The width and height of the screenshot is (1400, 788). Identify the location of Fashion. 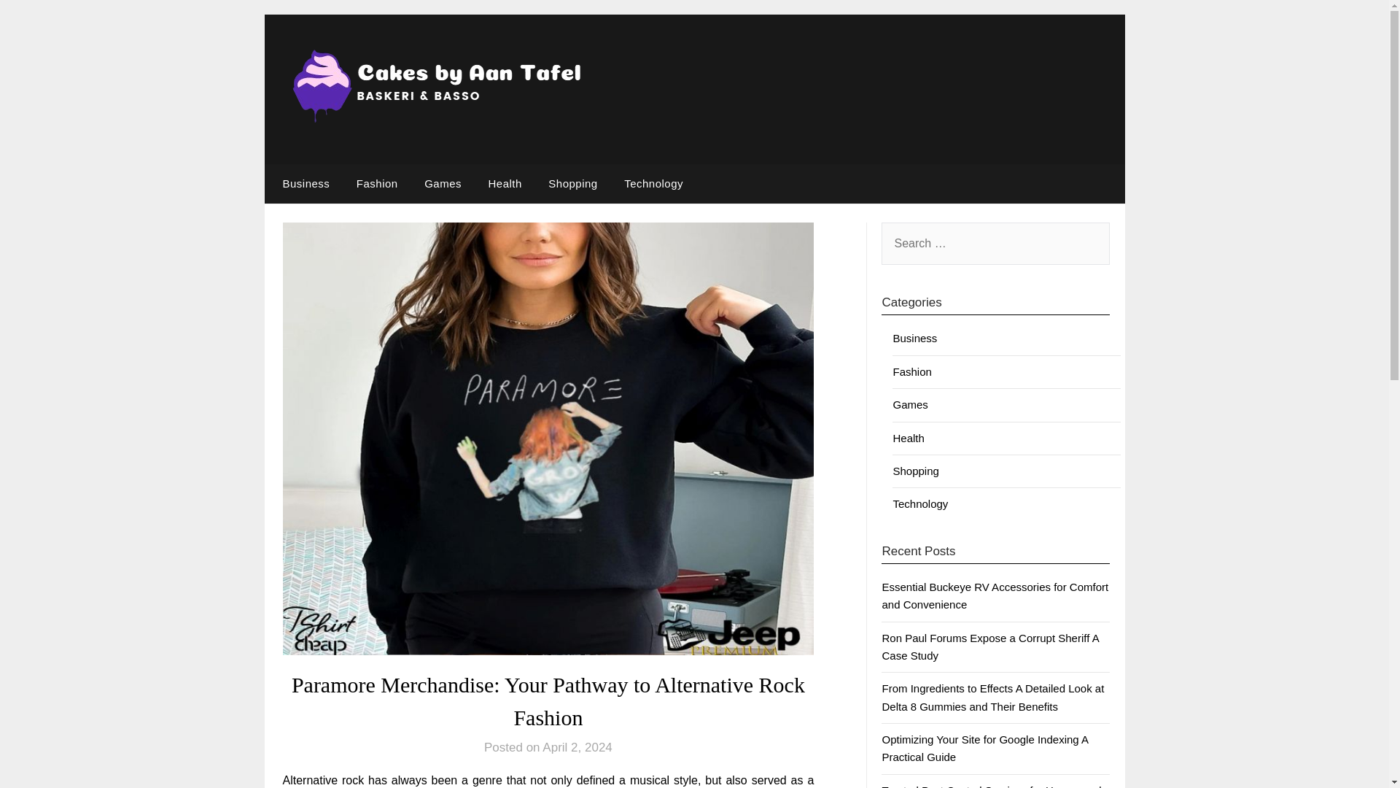
(911, 372).